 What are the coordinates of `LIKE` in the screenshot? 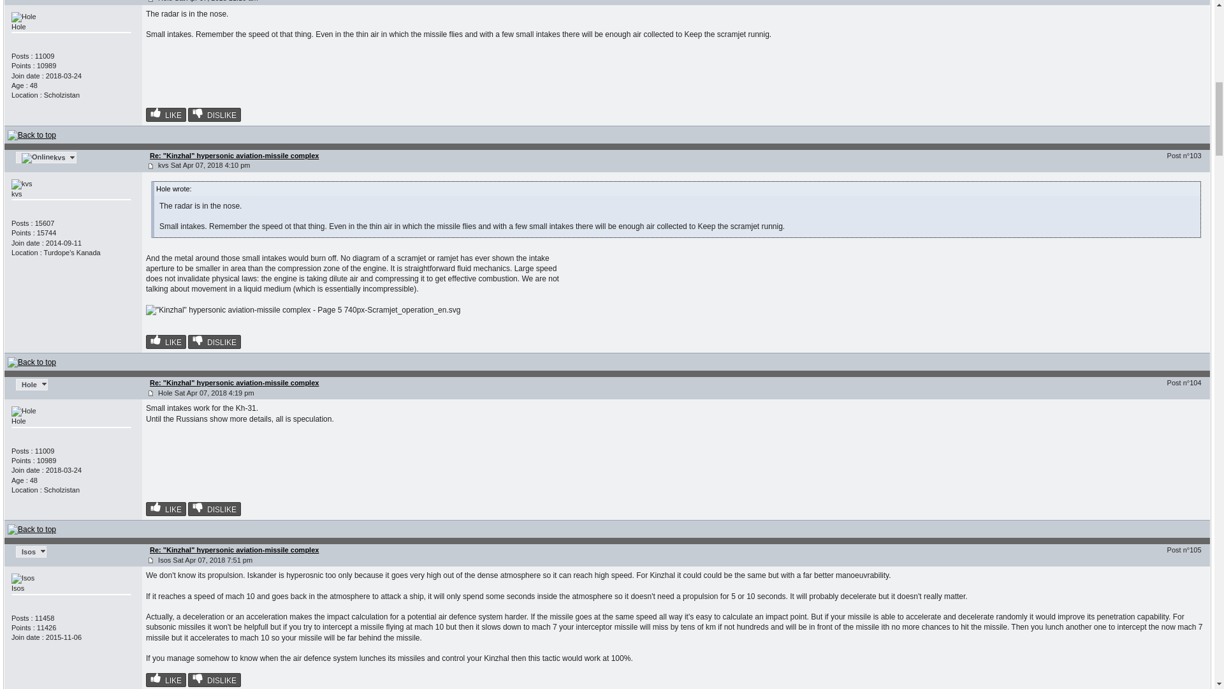 It's located at (166, 115).